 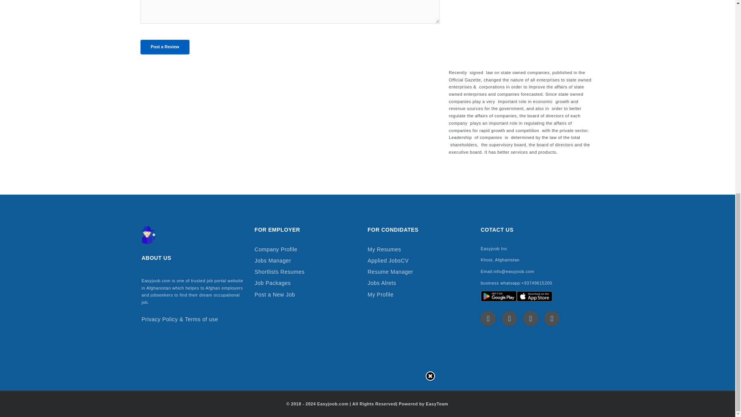 I want to click on Shortlists Resumes, so click(x=306, y=272).